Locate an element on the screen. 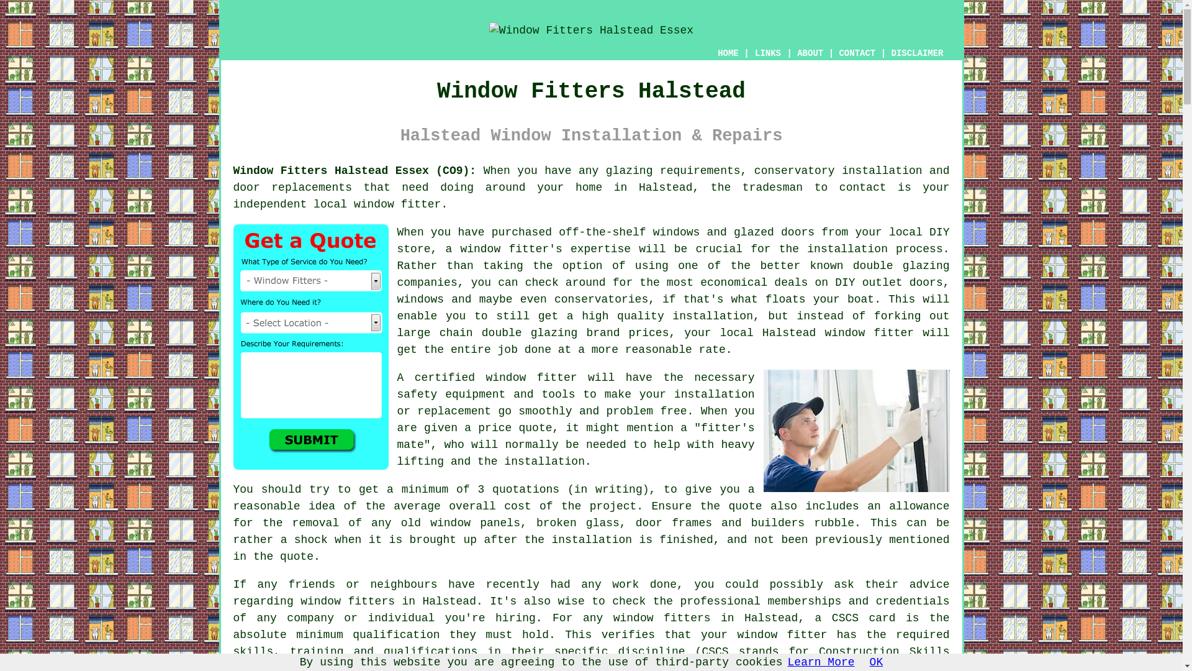 Image resolution: width=1192 pixels, height=671 pixels. Window Fitters Halstead is located at coordinates (591, 30).